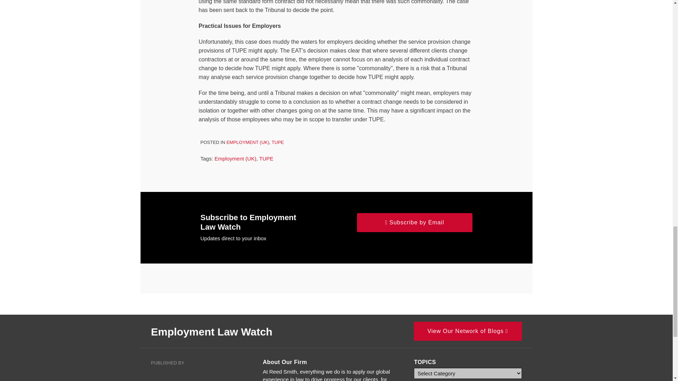 This screenshot has width=678, height=381. What do you see at coordinates (468, 331) in the screenshot?
I see `View Our Network of Blogs` at bounding box center [468, 331].